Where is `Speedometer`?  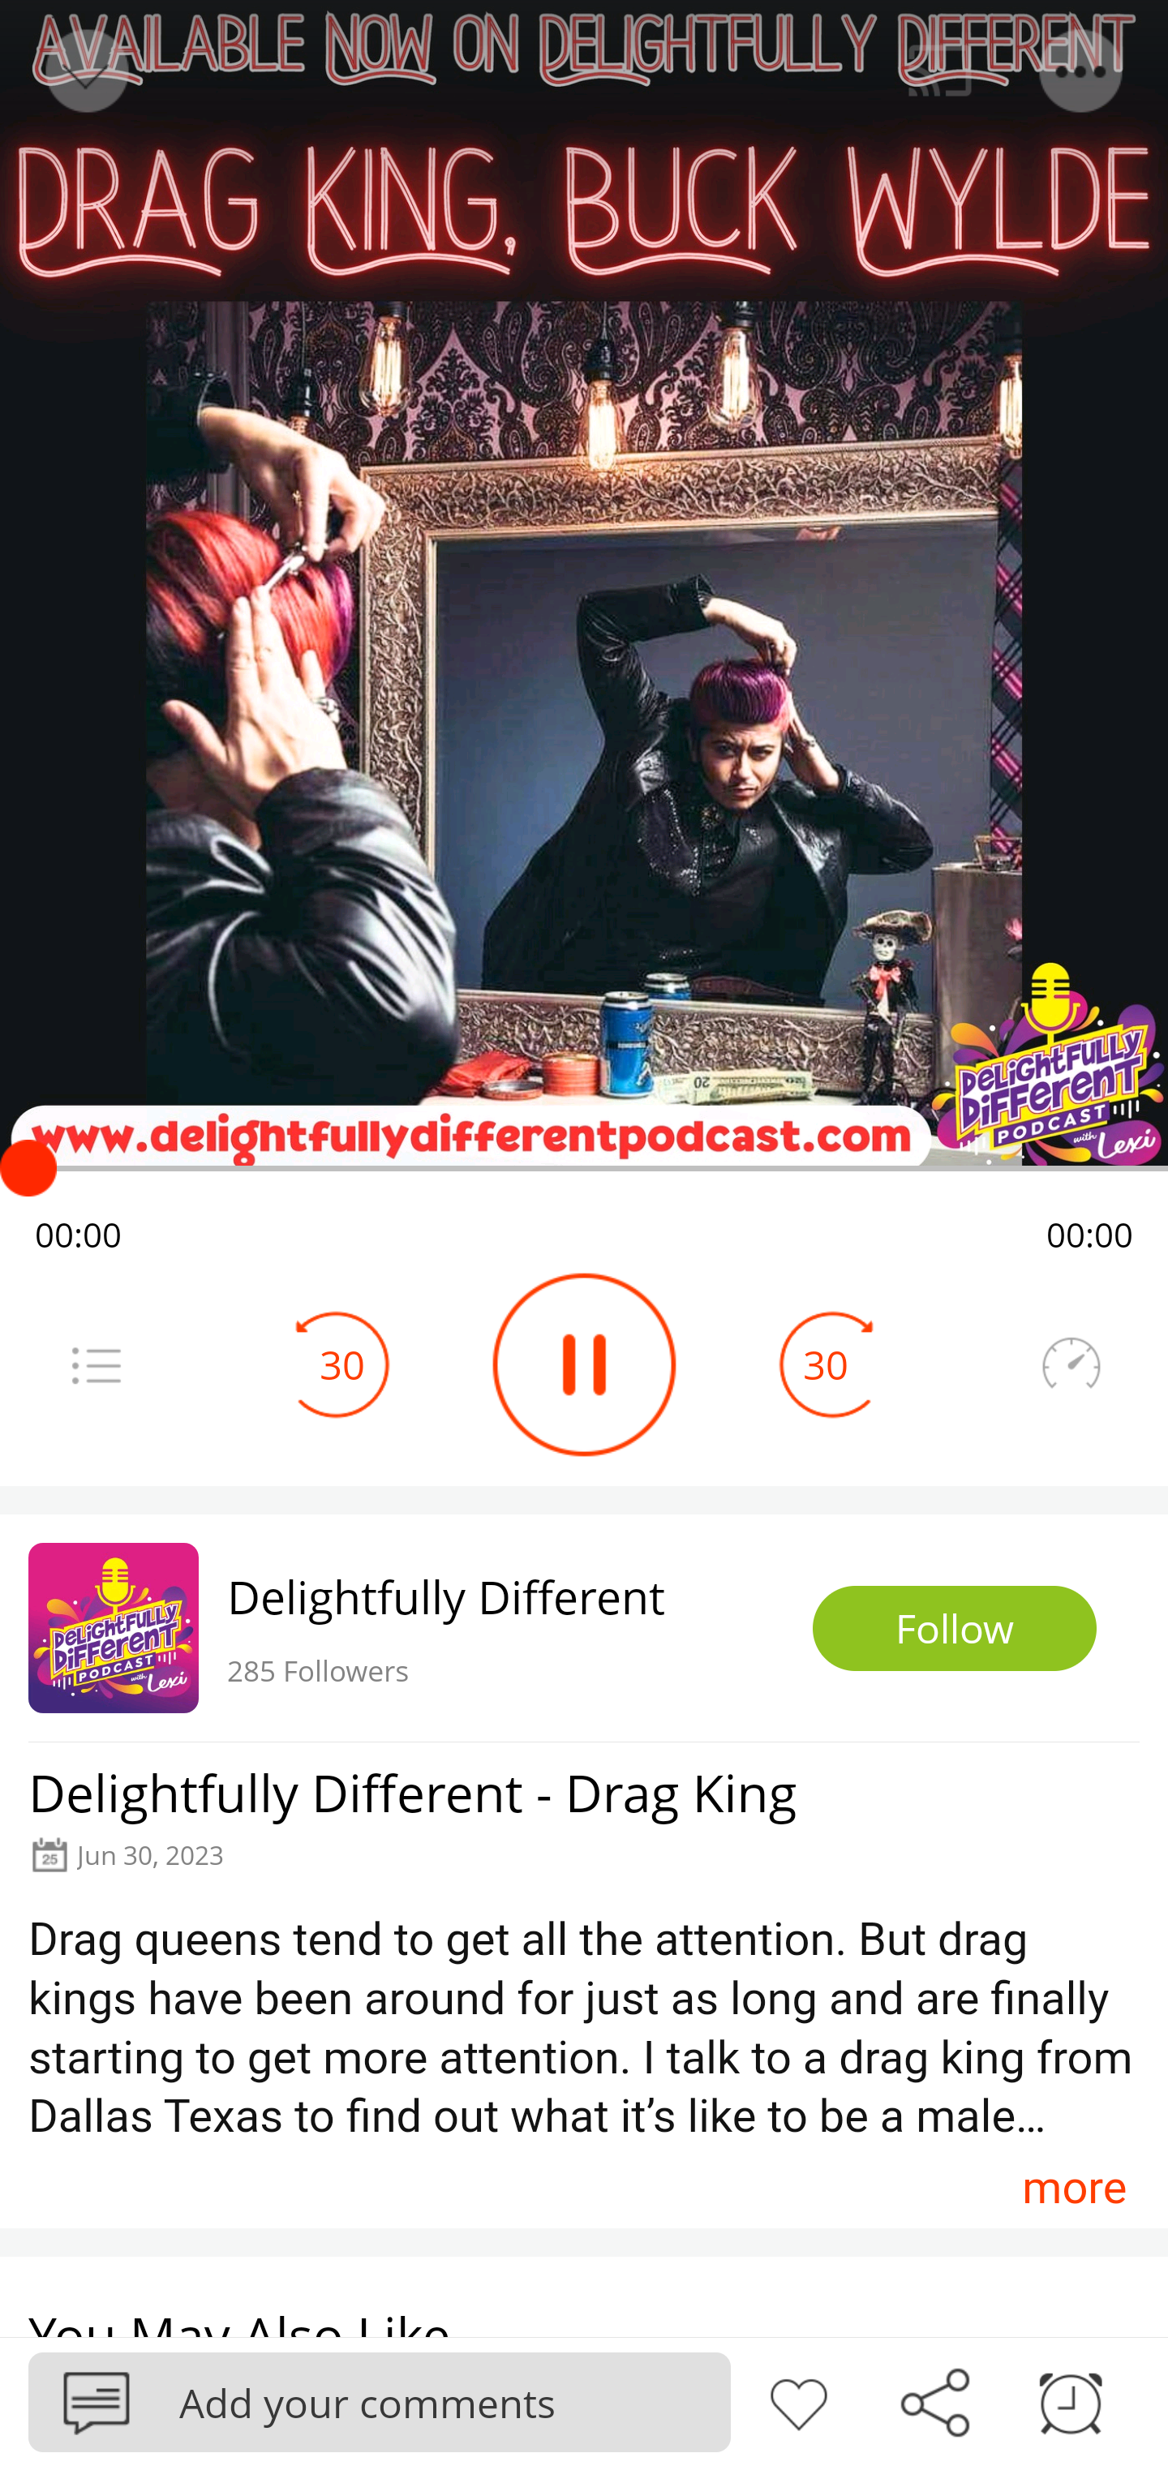
Speedometer is located at coordinates (1071, 1364).